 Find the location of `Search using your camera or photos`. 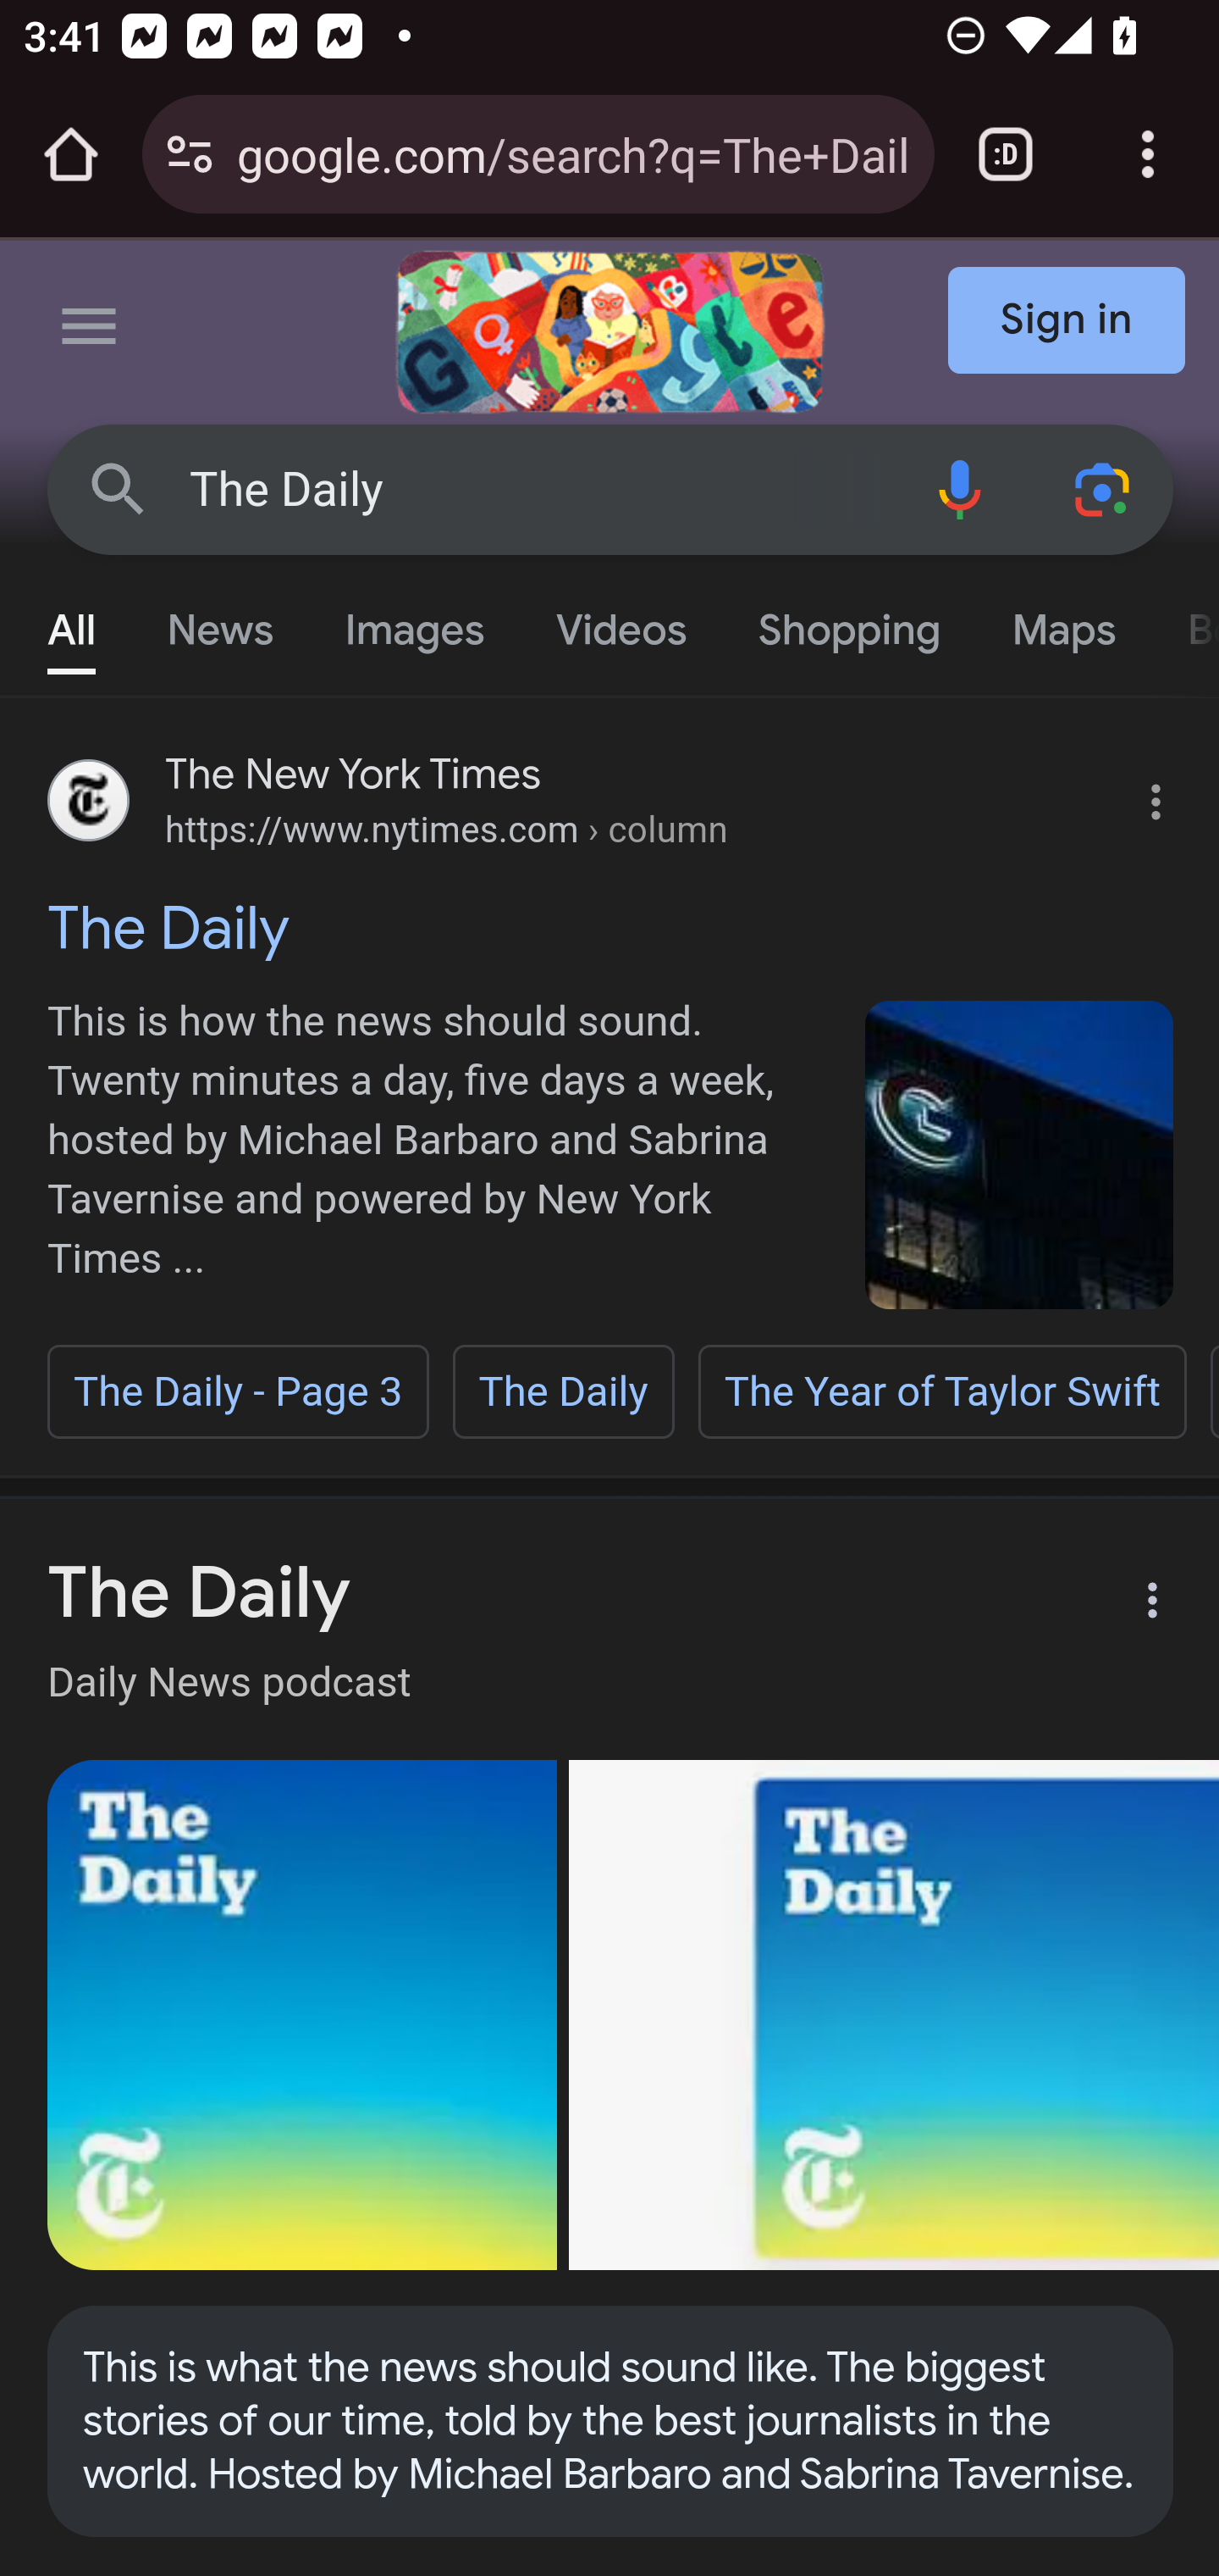

Search using your camera or photos is located at coordinates (1104, 488).